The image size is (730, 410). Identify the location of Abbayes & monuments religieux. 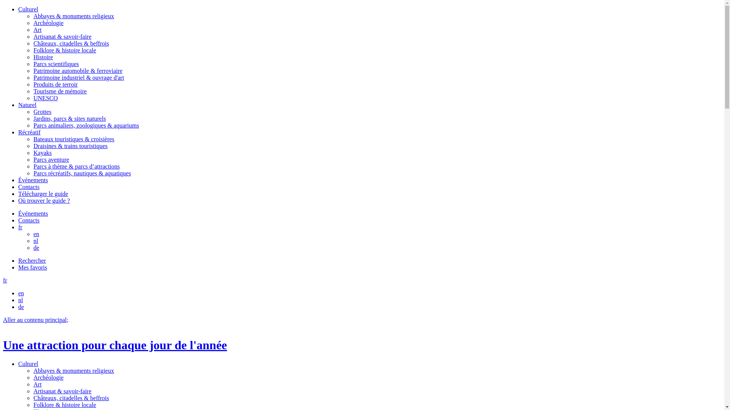
(74, 16).